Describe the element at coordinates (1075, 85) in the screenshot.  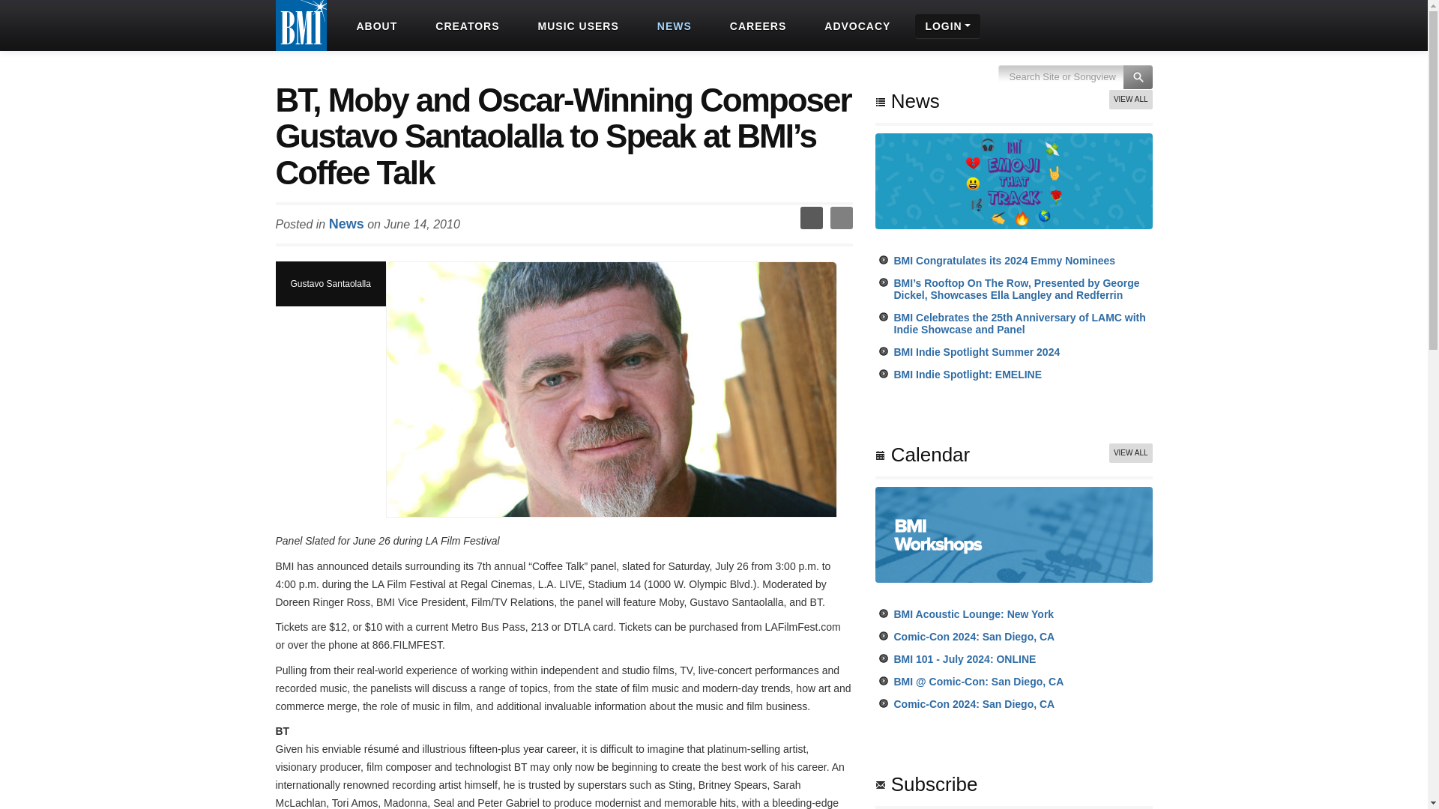
I see `clear results` at that location.